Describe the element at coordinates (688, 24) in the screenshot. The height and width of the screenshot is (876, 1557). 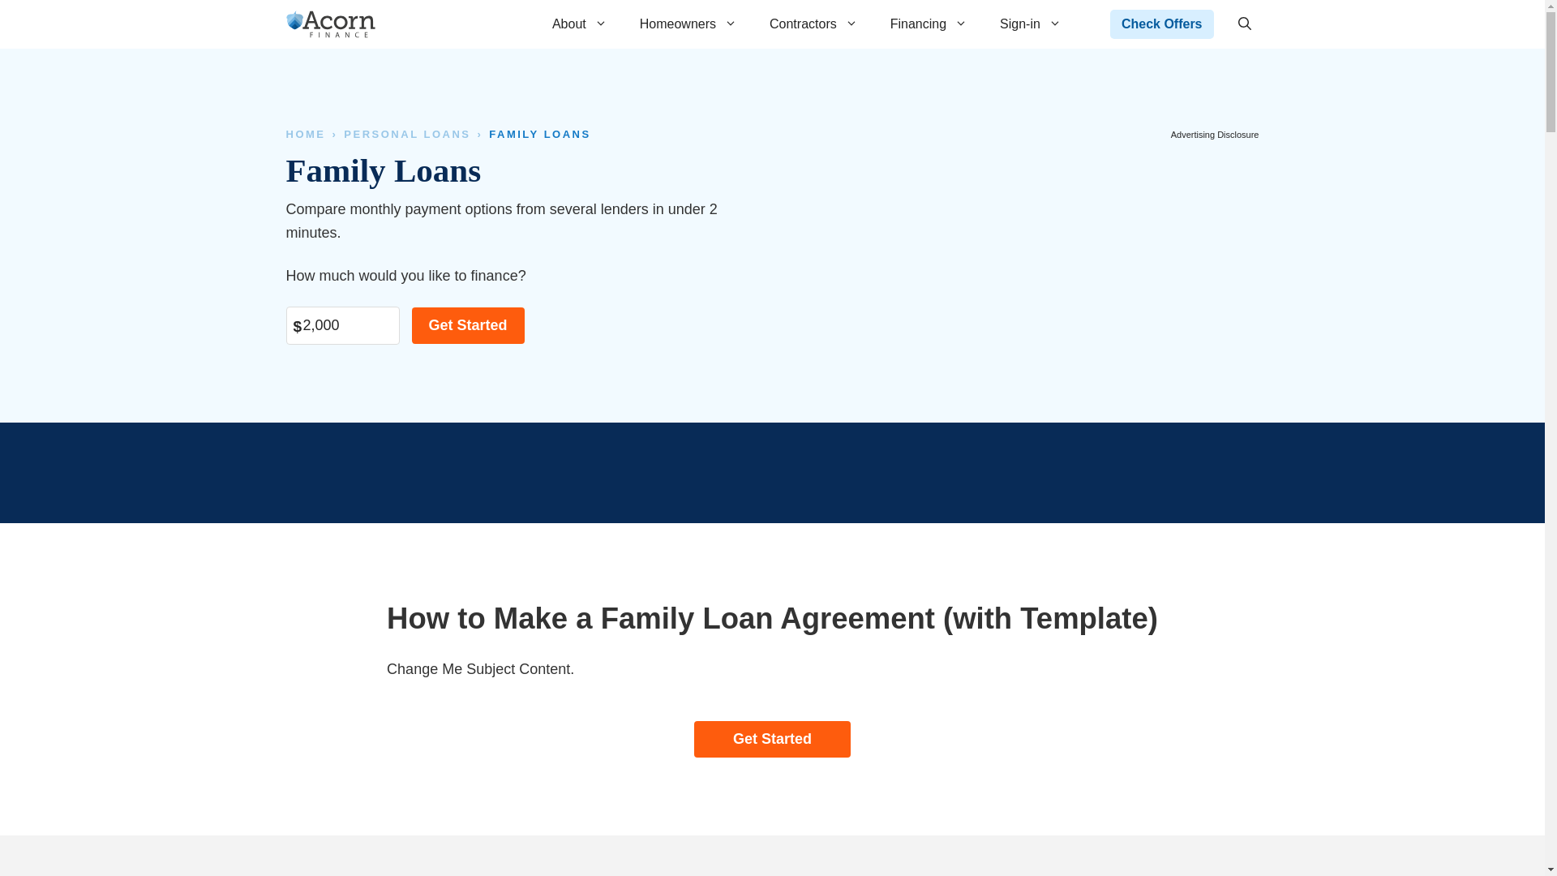
I see `Homeowners` at that location.